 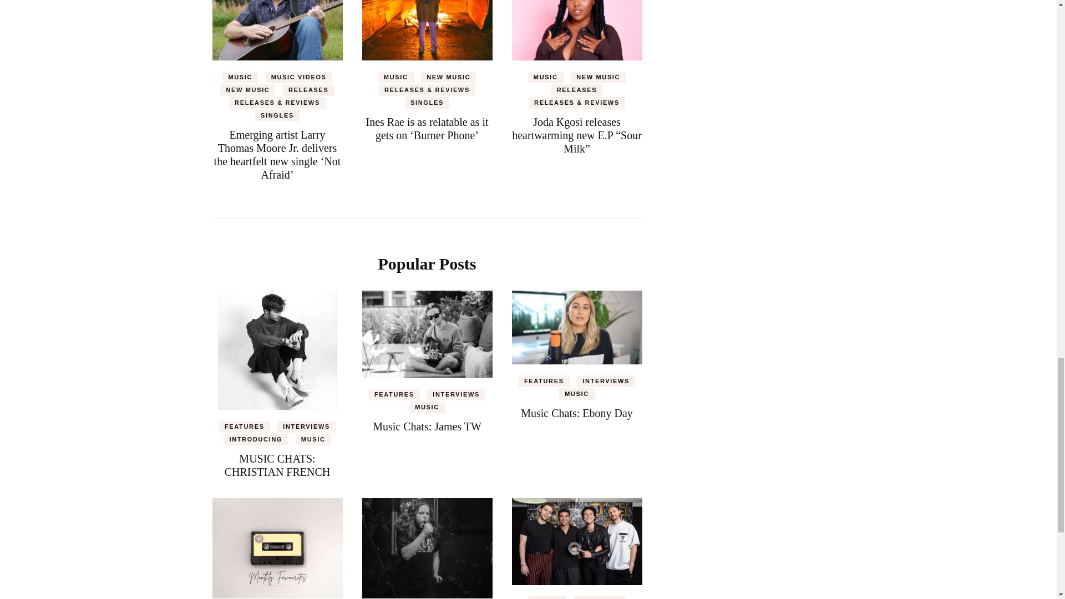 What do you see at coordinates (247, 90) in the screenshot?
I see `NEW MUSIC` at bounding box center [247, 90].